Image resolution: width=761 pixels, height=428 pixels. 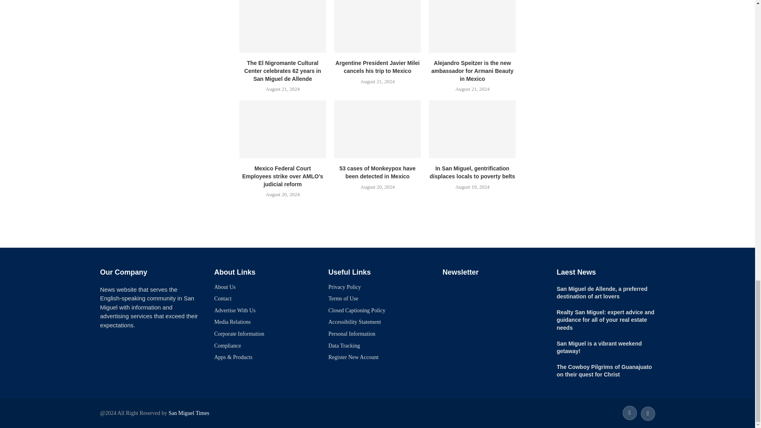 What do you see at coordinates (377, 26) in the screenshot?
I see `Argentine President Javier Milei cancels his trip to Mexico` at bounding box center [377, 26].